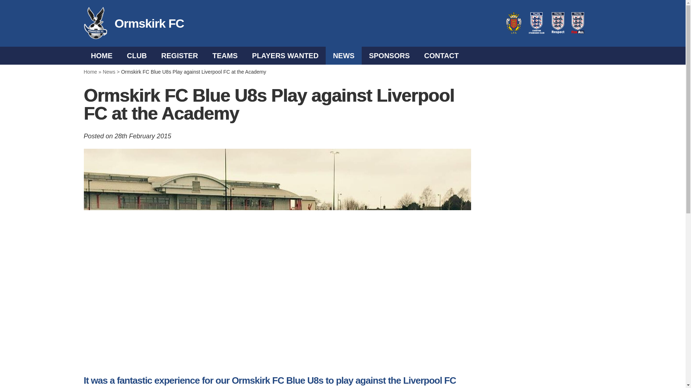 This screenshot has width=691, height=388. What do you see at coordinates (285, 55) in the screenshot?
I see `PLAYERS WANTED` at bounding box center [285, 55].